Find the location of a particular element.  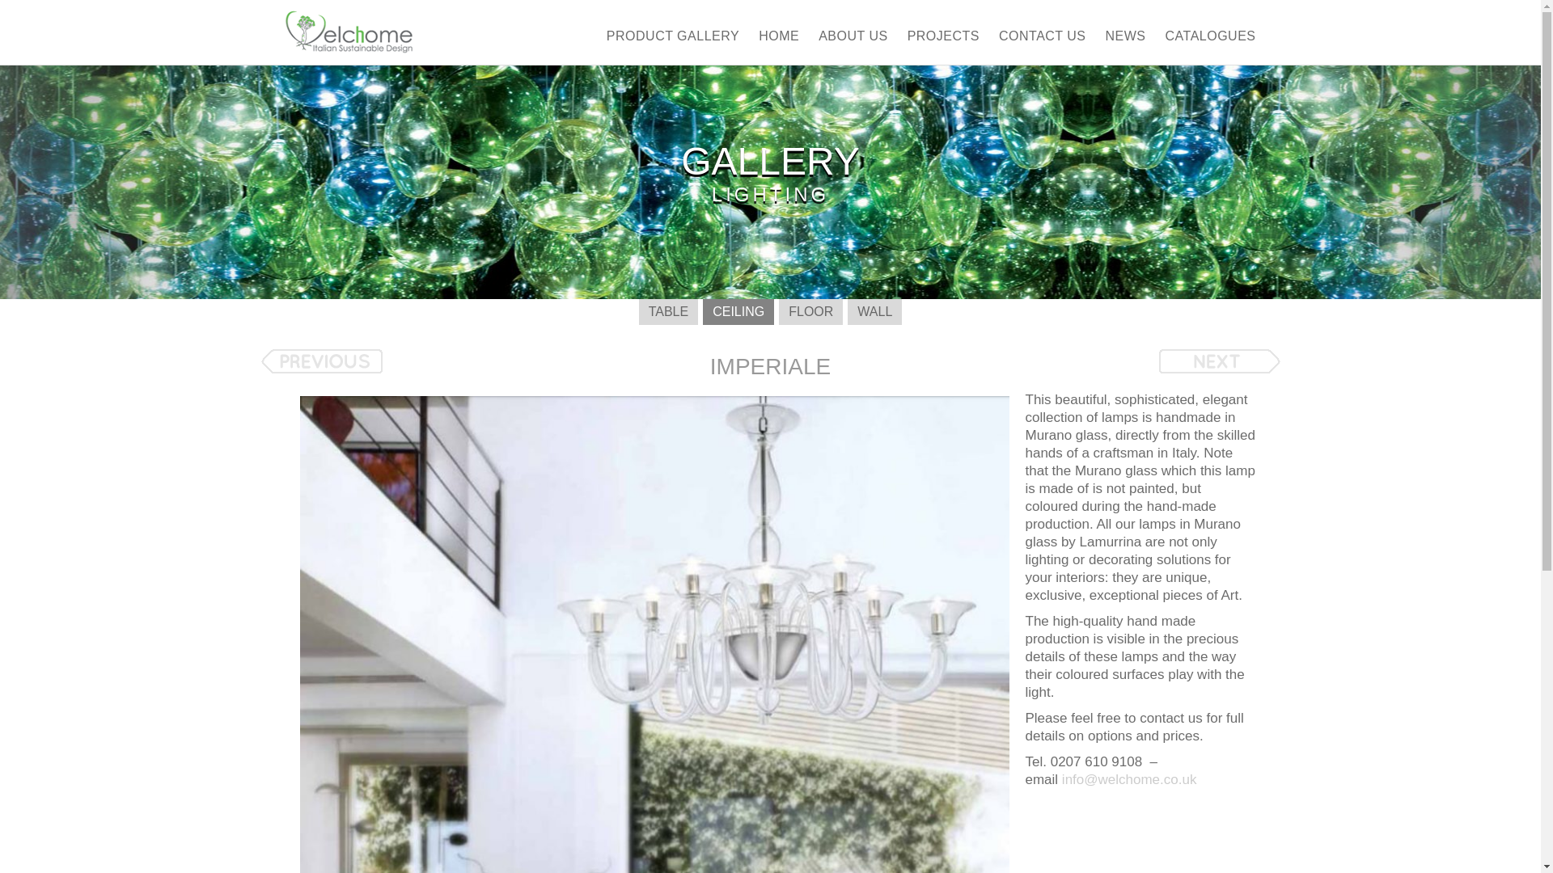

NEXT is located at coordinates (1219, 361).